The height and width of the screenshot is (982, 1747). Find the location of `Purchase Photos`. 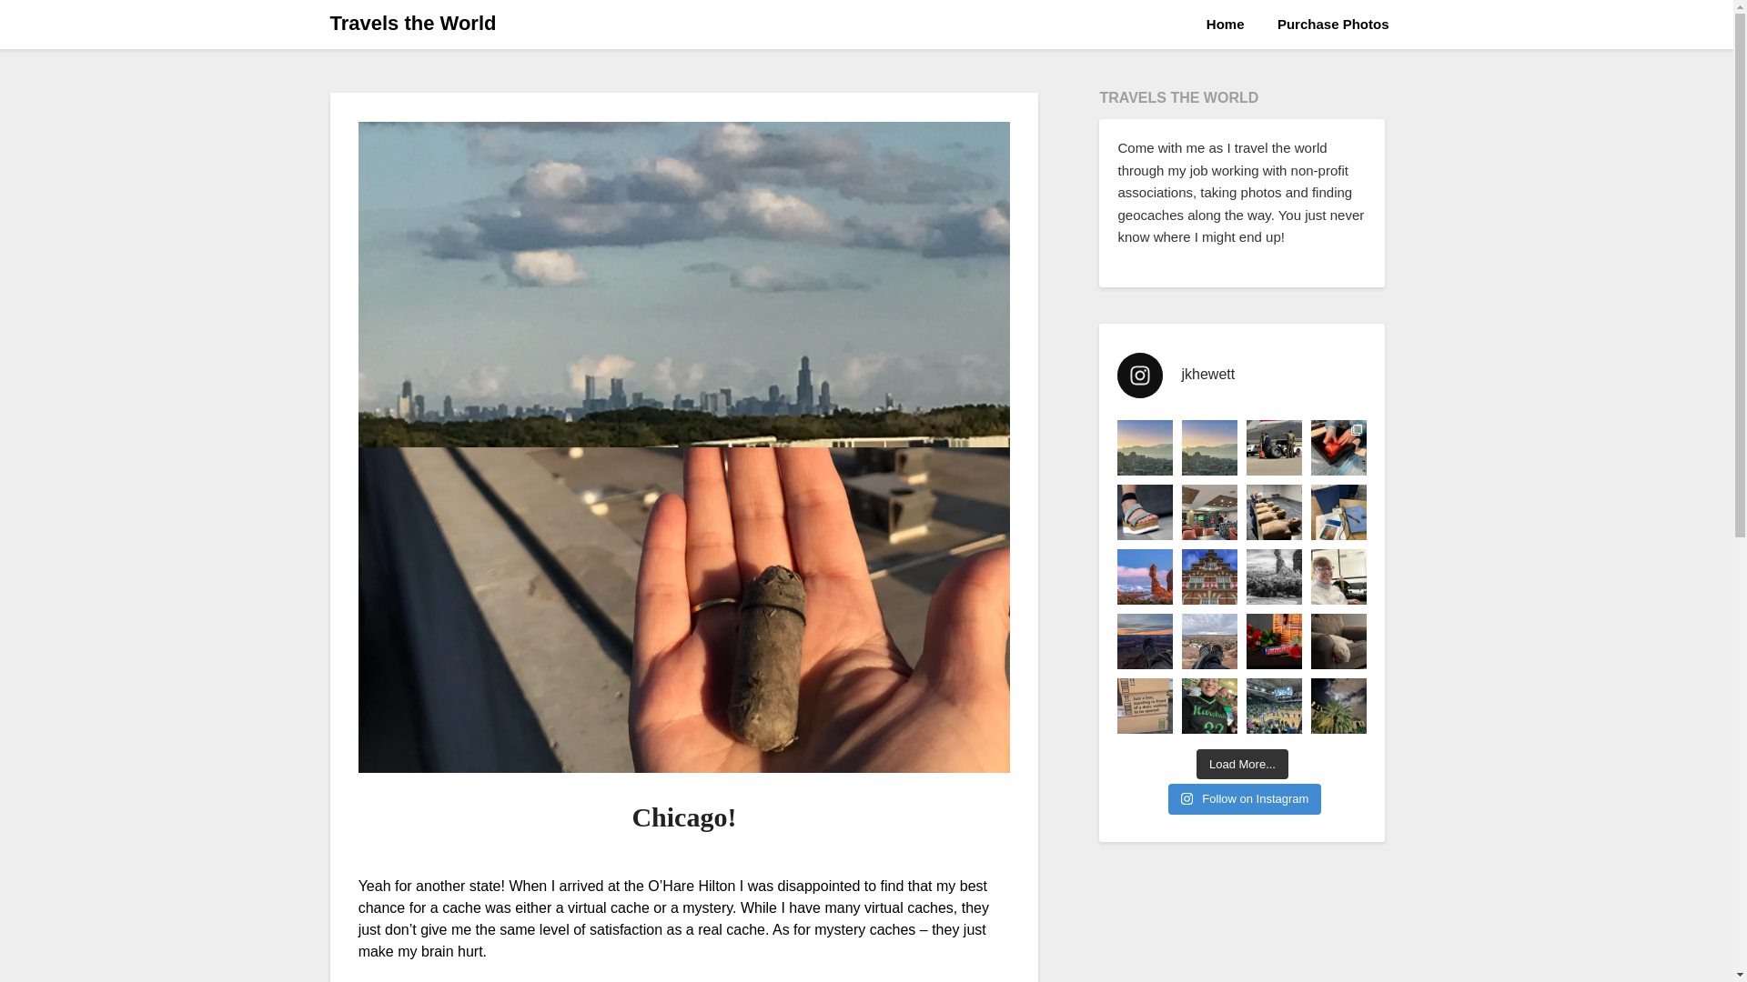

Purchase Photos is located at coordinates (1334, 25).